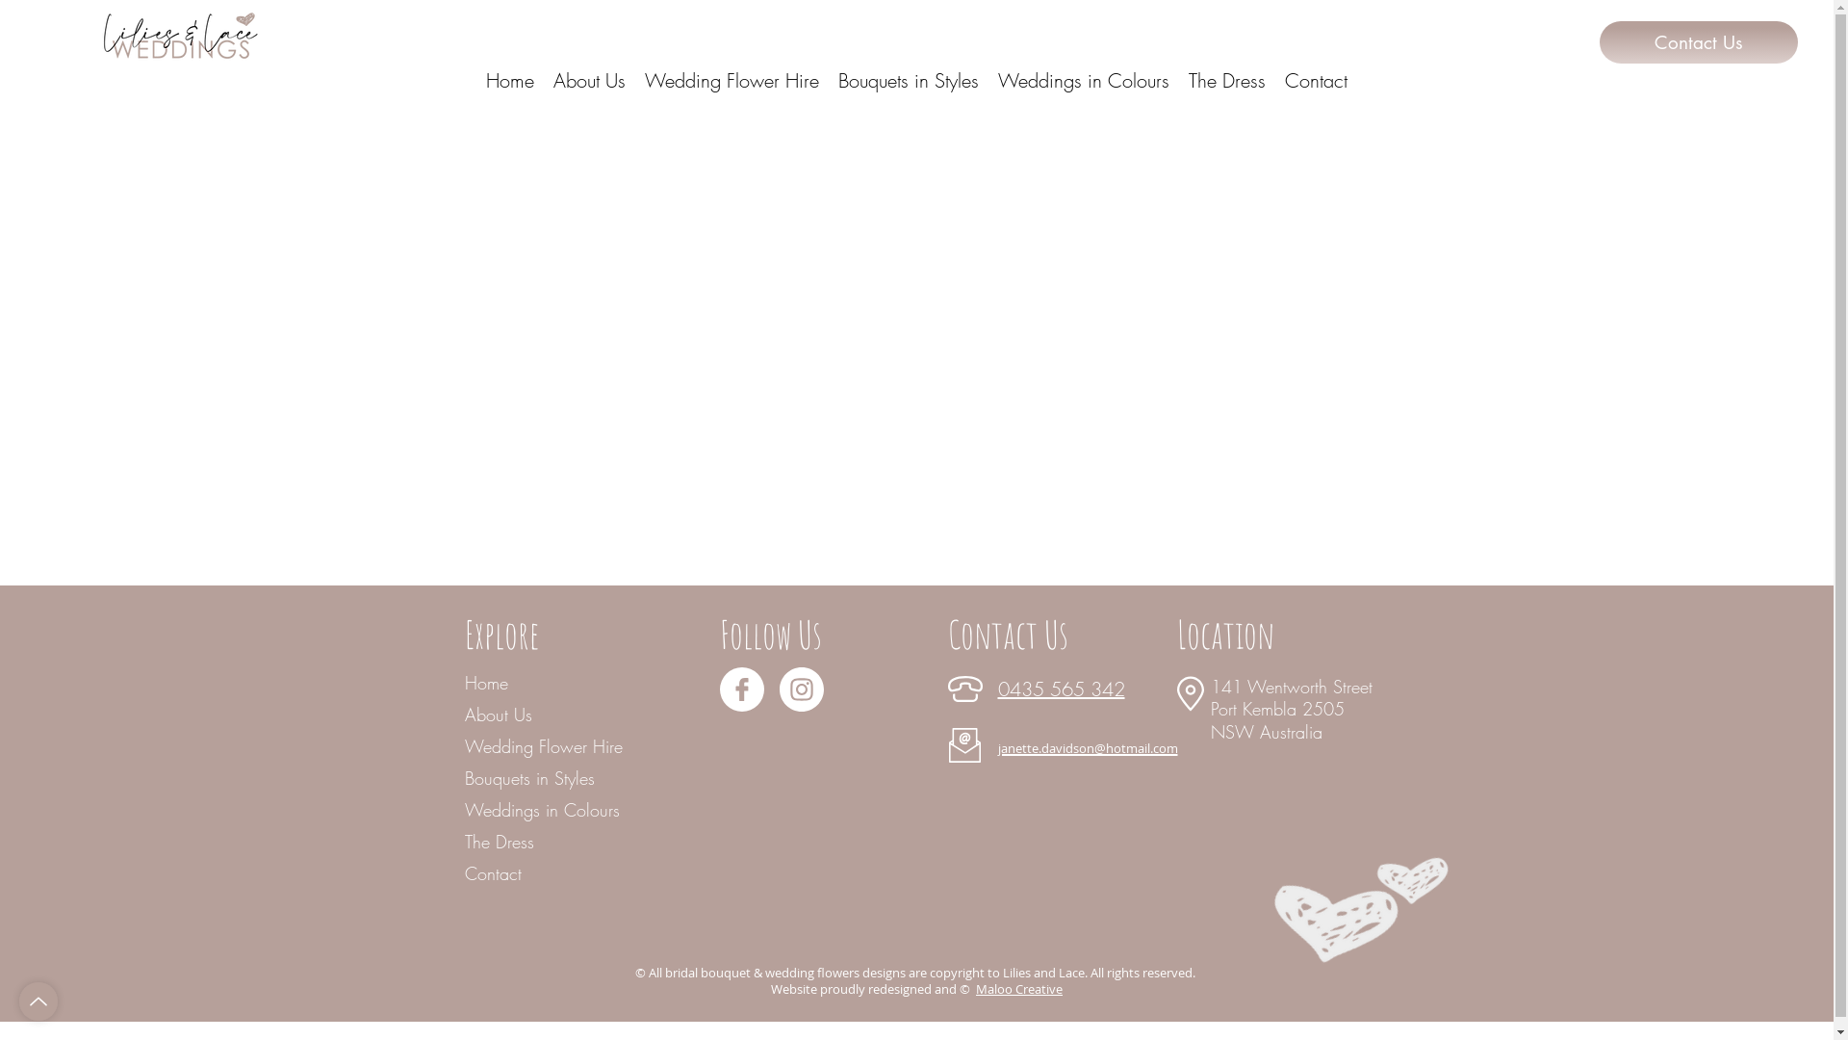 This screenshot has width=1848, height=1040. Describe the element at coordinates (1084, 81) in the screenshot. I see `Weddings in Colours` at that location.